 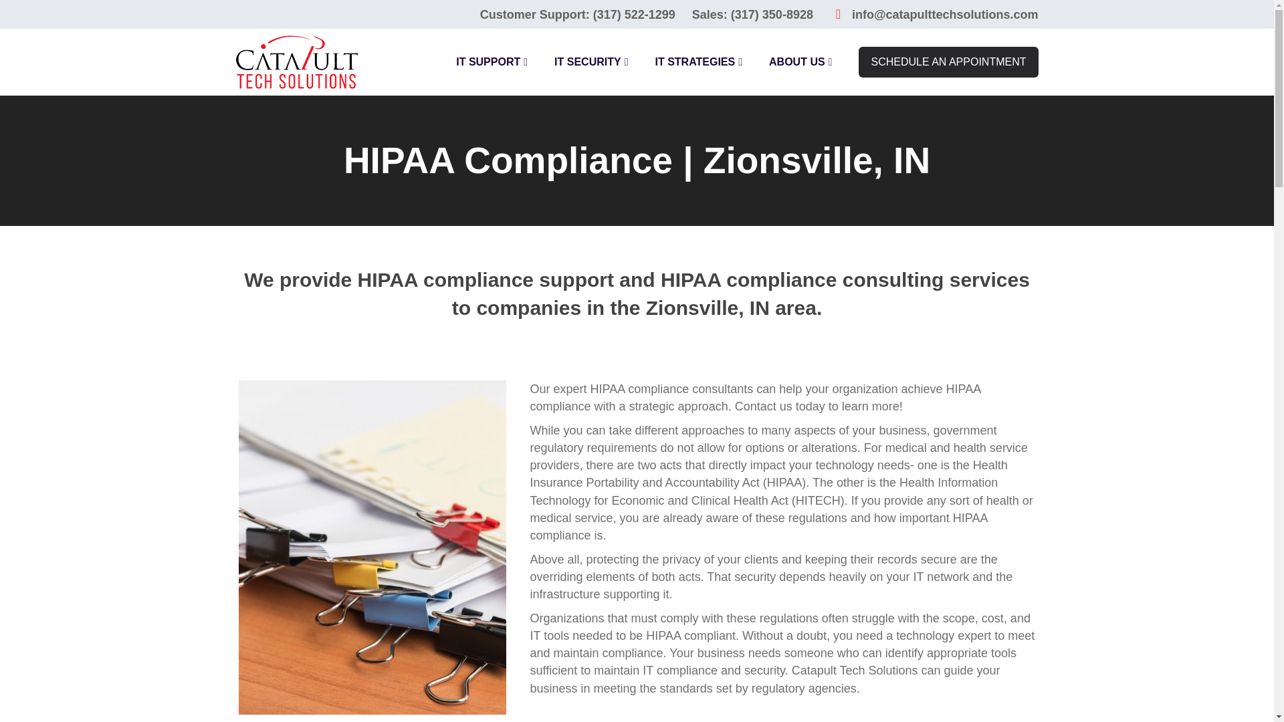 What do you see at coordinates (948, 62) in the screenshot?
I see `SCHEDULE AN APPOINTMENT` at bounding box center [948, 62].